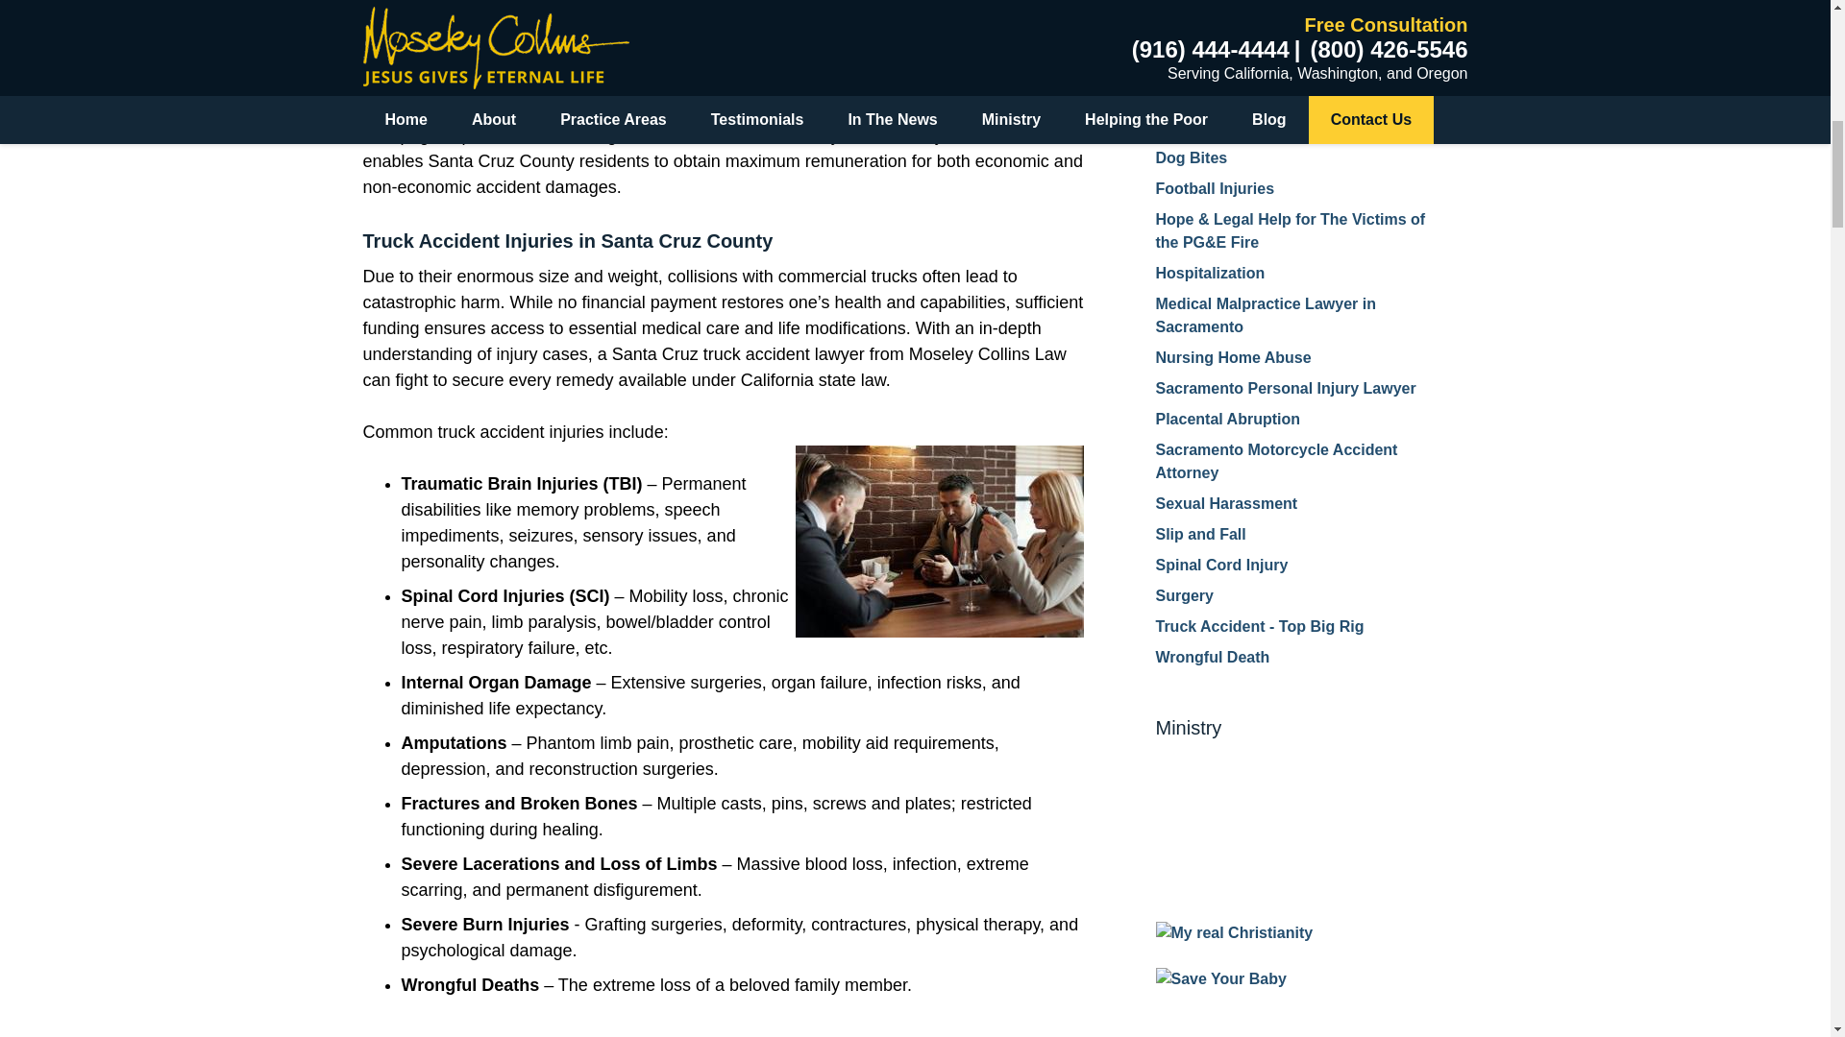 This screenshot has width=1845, height=1037. I want to click on California Talcum Powder Lawyers, so click(1282, 42).